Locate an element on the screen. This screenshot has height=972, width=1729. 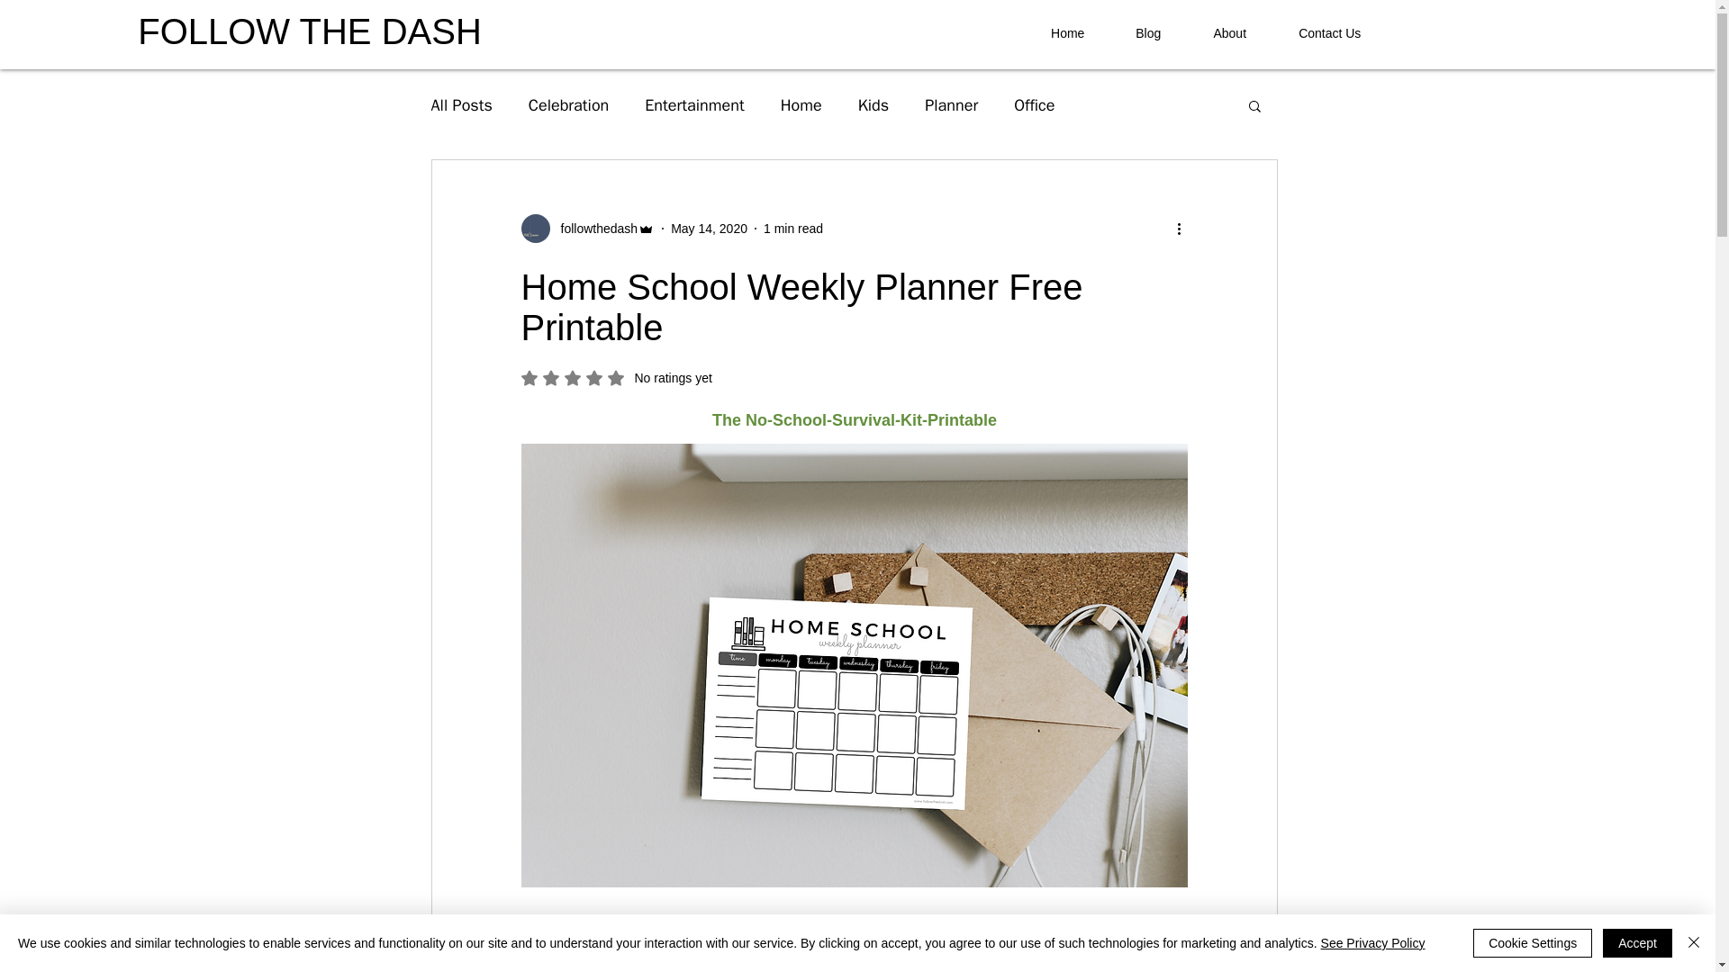
Home is located at coordinates (708, 229).